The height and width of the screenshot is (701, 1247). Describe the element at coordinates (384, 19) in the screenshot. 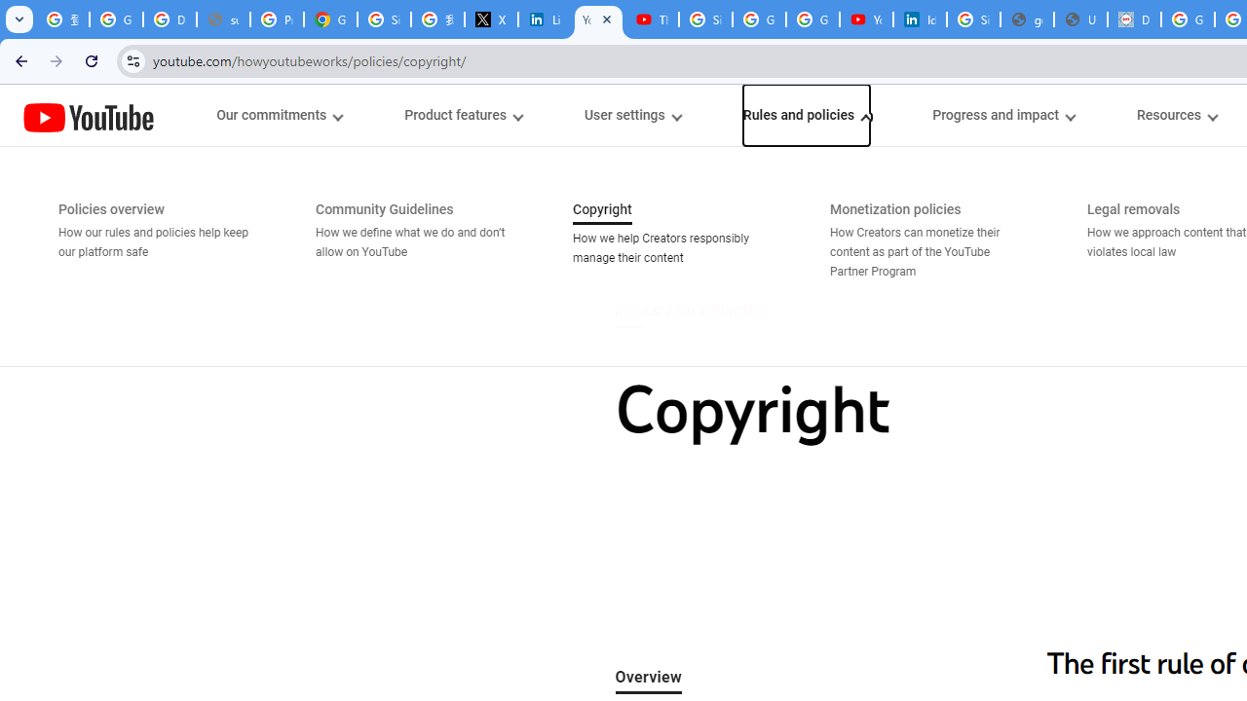

I see `Sign in - Google Accounts` at that location.